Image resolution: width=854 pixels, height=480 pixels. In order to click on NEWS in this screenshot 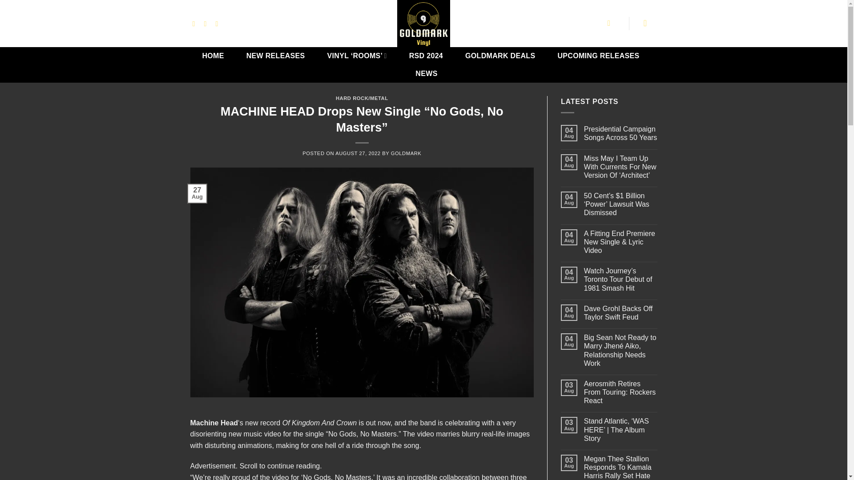, I will do `click(426, 73)`.